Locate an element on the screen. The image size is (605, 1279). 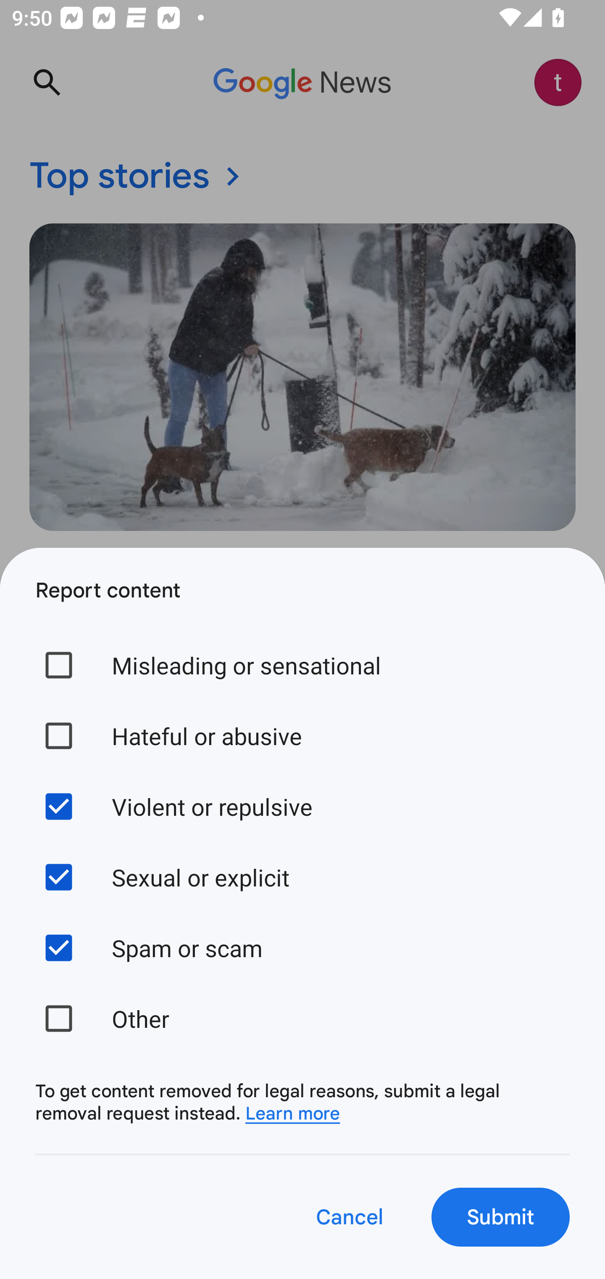
Violent or repulsive is located at coordinates (302, 806).